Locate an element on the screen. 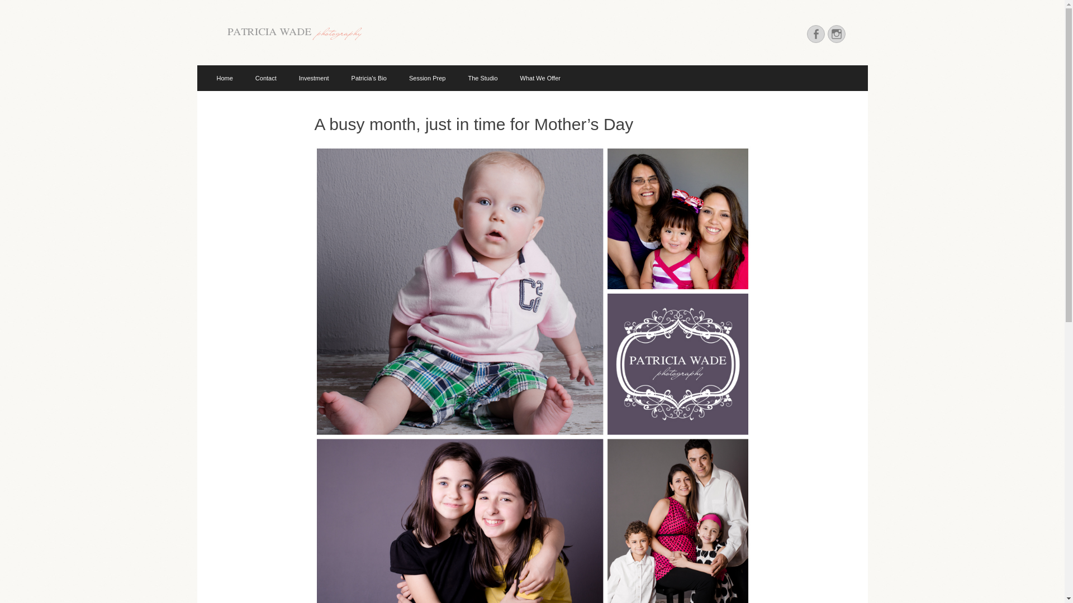 This screenshot has width=1073, height=603. Session Prep is located at coordinates (427, 78).